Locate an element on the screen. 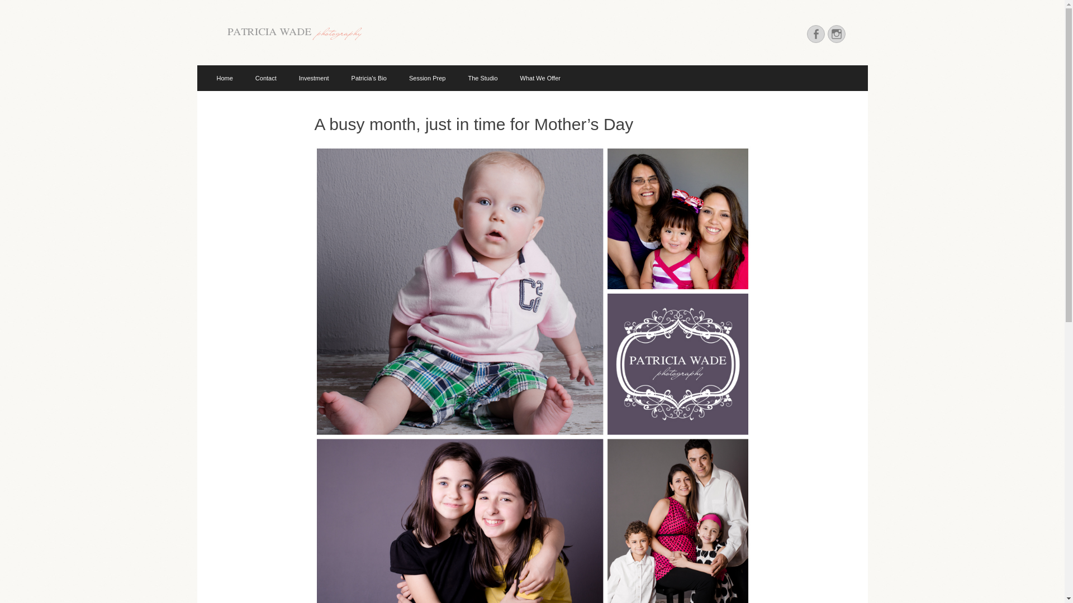 This screenshot has width=1073, height=603. Session Prep is located at coordinates (427, 78).